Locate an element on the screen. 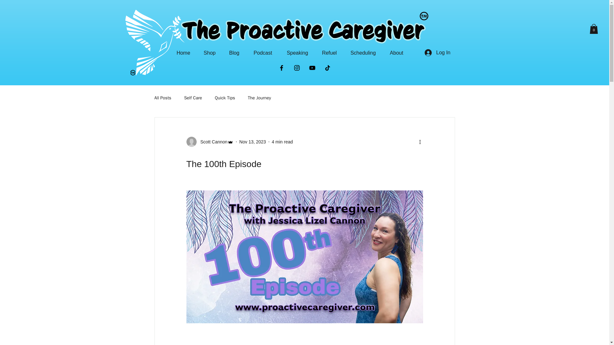 The width and height of the screenshot is (614, 345). Scott Cannon is located at coordinates (209, 142).